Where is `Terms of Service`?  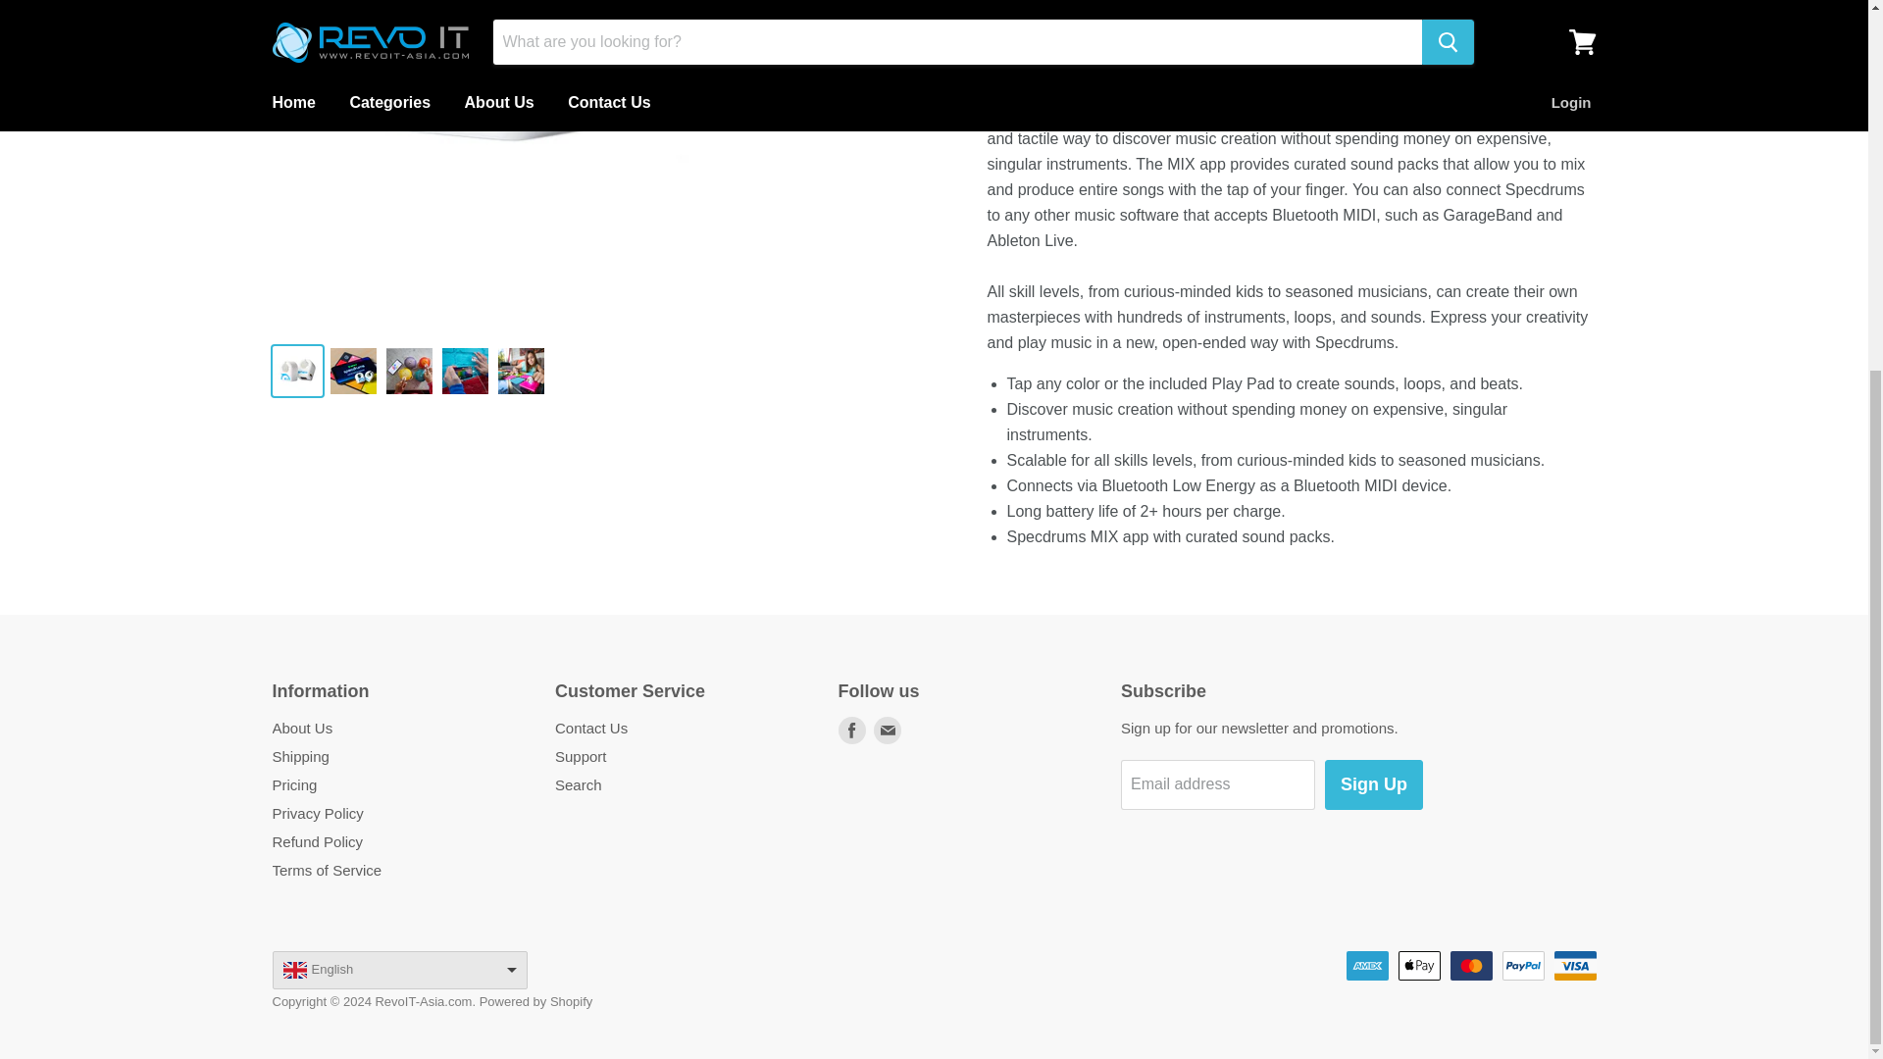 Terms of Service is located at coordinates (328, 871).